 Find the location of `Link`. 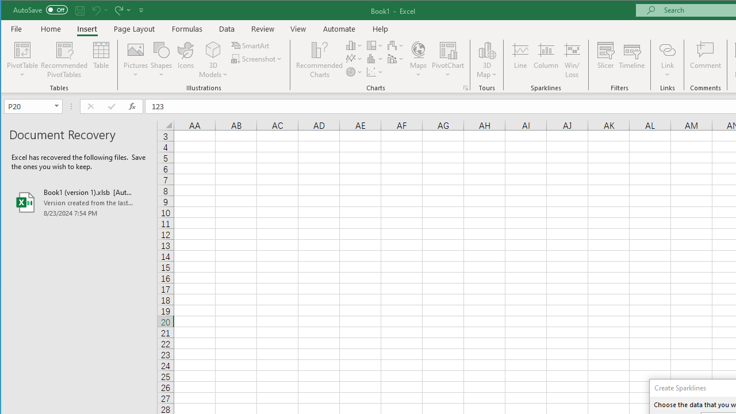

Link is located at coordinates (667, 60).